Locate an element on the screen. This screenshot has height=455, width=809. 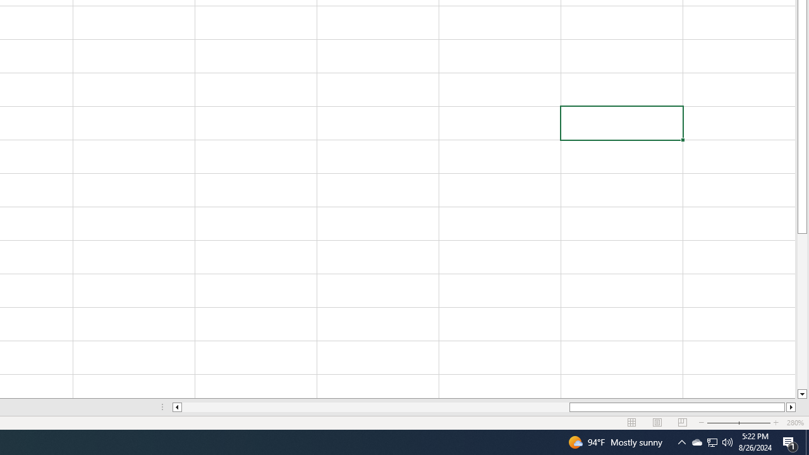
Class: NetUIScrollBar is located at coordinates (484, 407).